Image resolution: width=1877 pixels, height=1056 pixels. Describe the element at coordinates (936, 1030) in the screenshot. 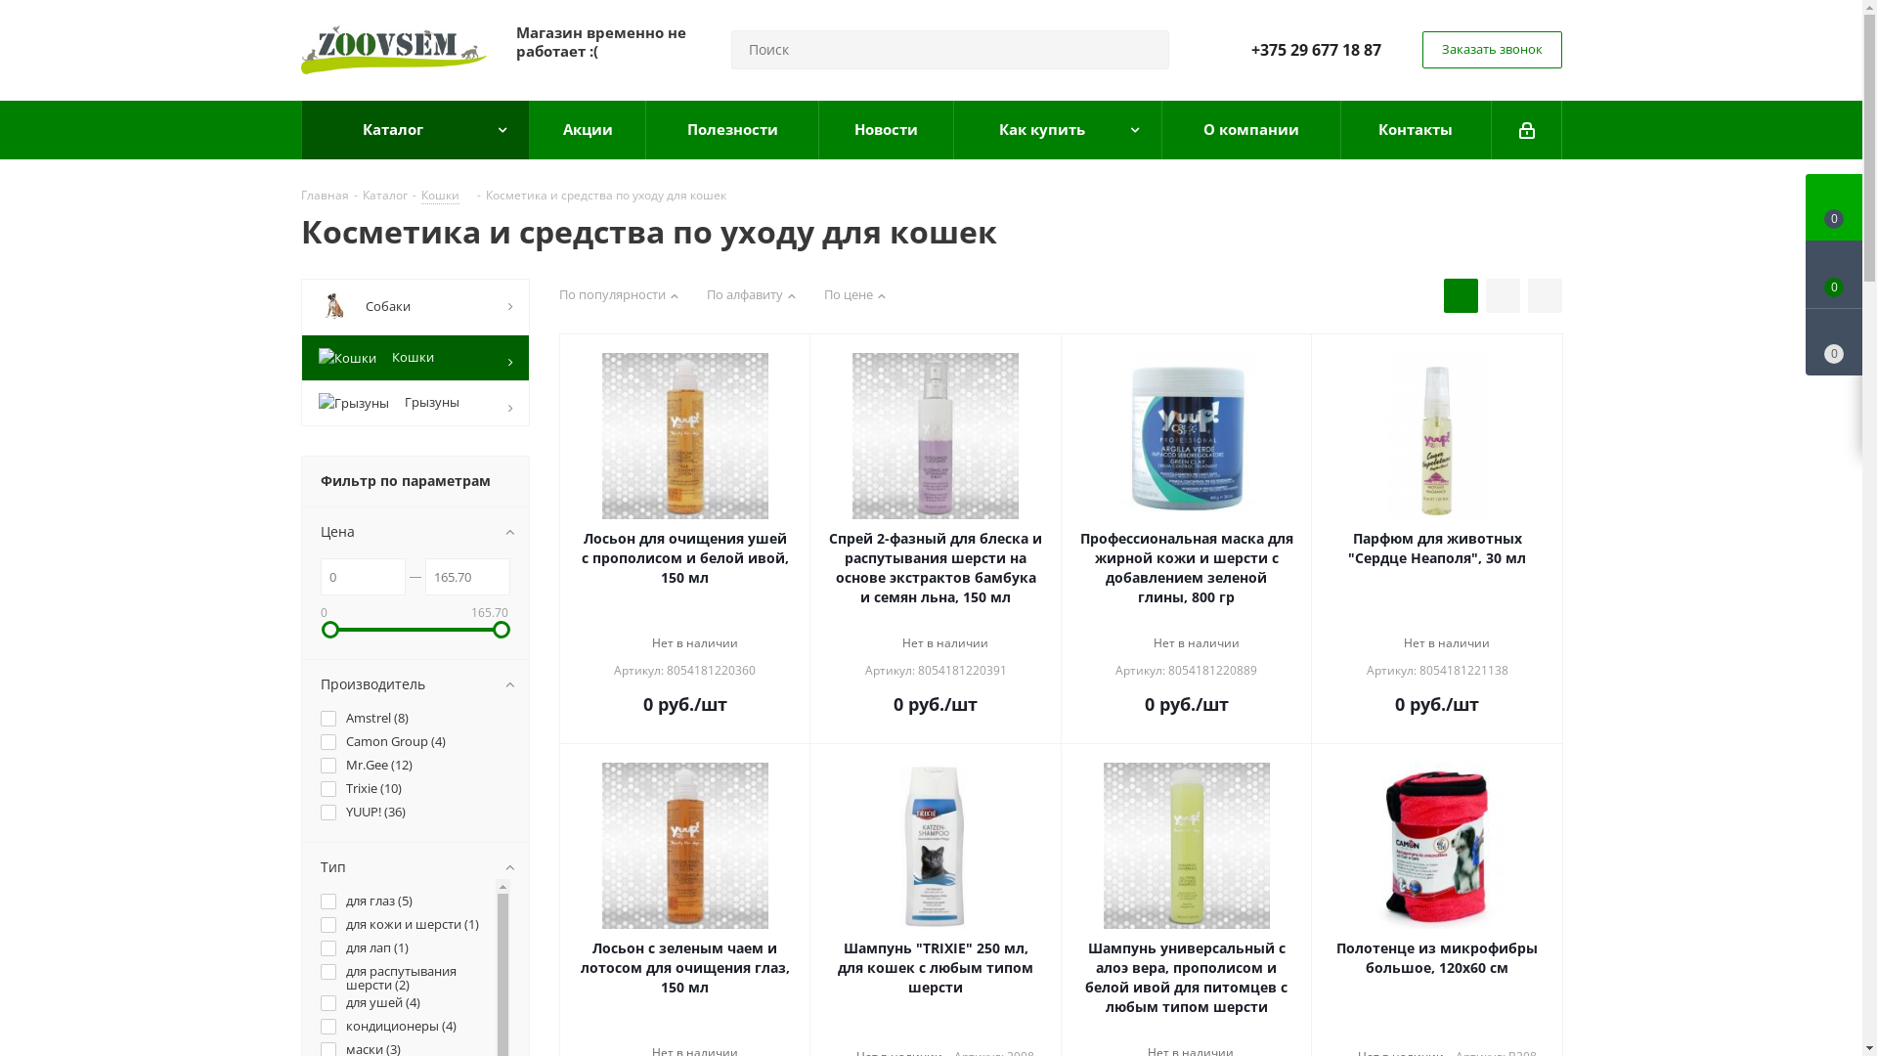

I see `3` at that location.